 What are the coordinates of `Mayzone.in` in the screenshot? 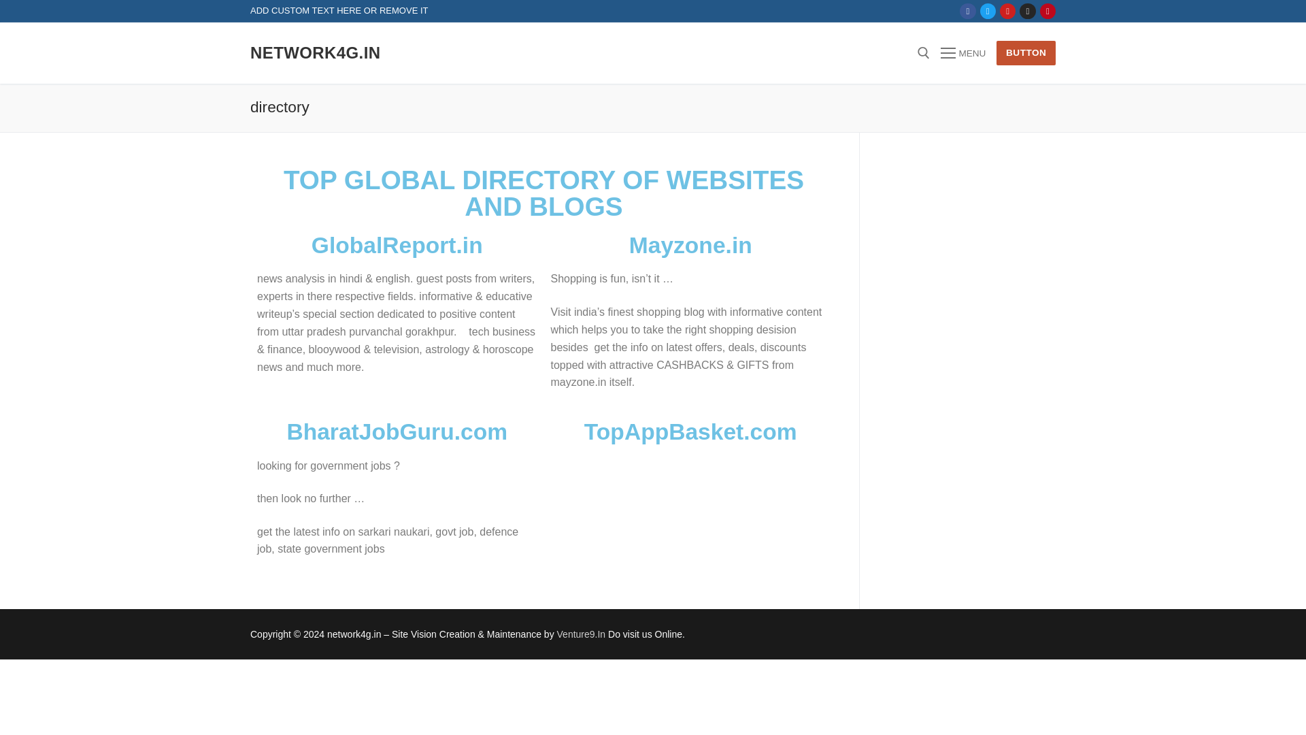 It's located at (690, 245).